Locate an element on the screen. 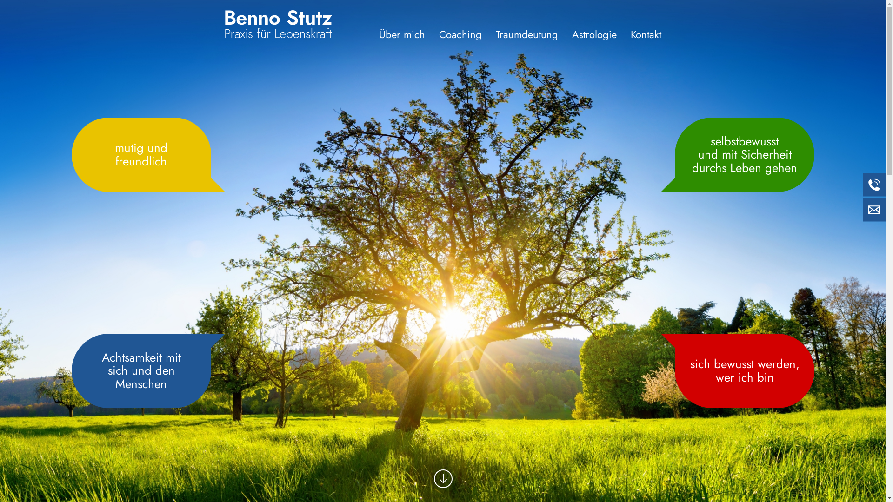  Achtsamkeit mit
sich und den
Menschen is located at coordinates (141, 371).